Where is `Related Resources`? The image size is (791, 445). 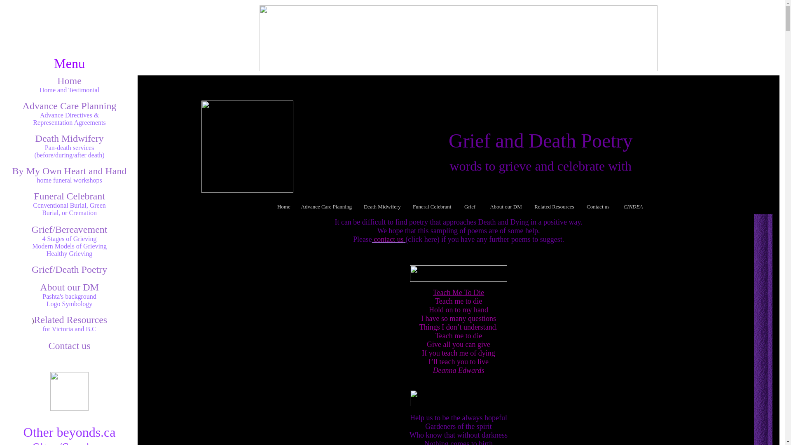
Related Resources is located at coordinates (70, 320).